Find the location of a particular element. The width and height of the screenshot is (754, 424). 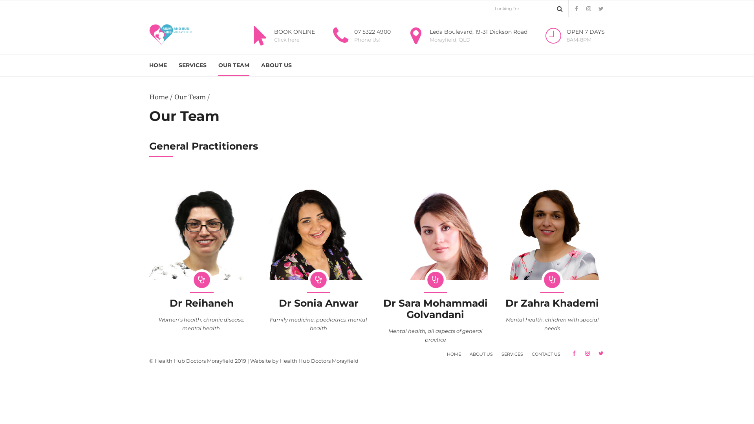

HOME is located at coordinates (158, 65).